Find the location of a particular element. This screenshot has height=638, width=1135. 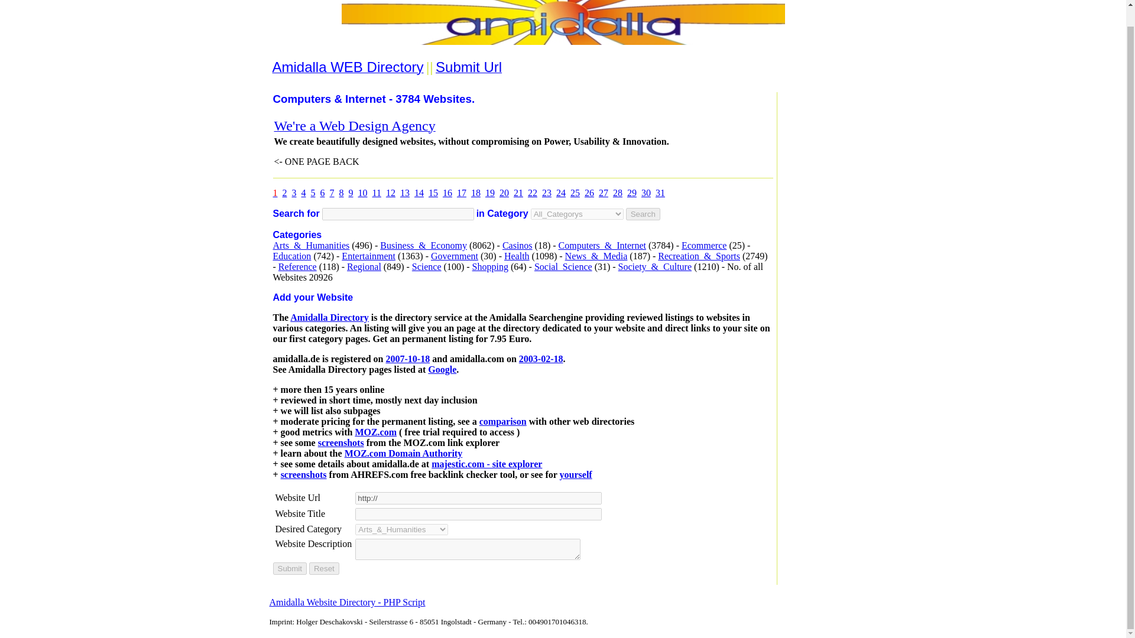

12 is located at coordinates (390, 193).